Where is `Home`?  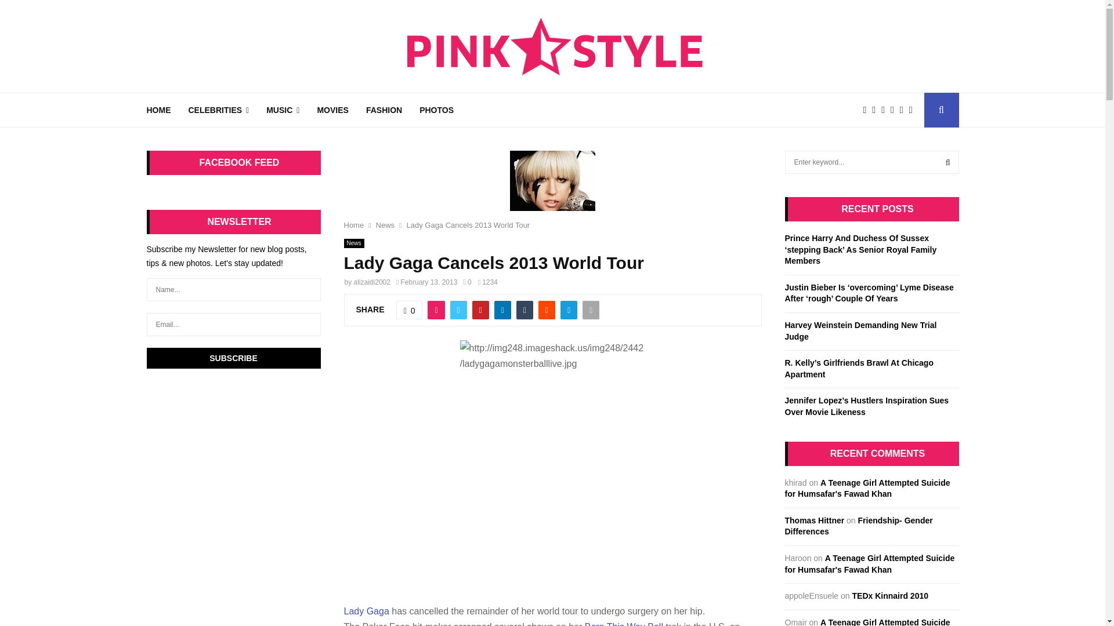 Home is located at coordinates (353, 225).